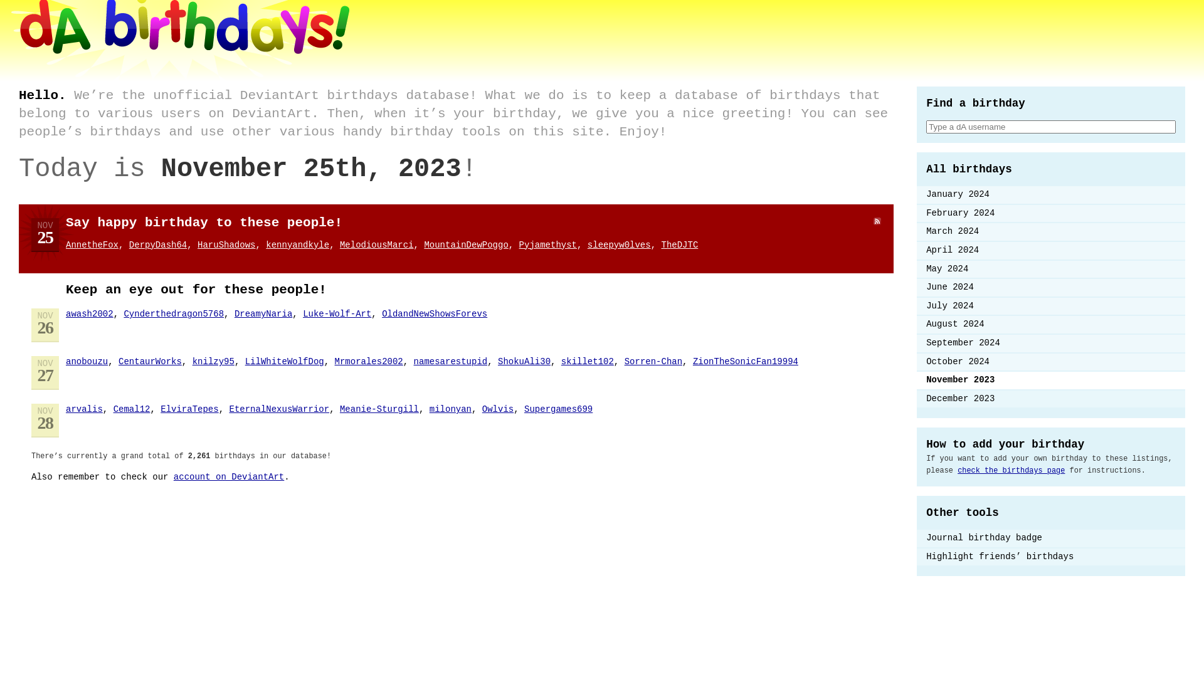  What do you see at coordinates (548, 244) in the screenshot?
I see `Pyjamethyst` at bounding box center [548, 244].